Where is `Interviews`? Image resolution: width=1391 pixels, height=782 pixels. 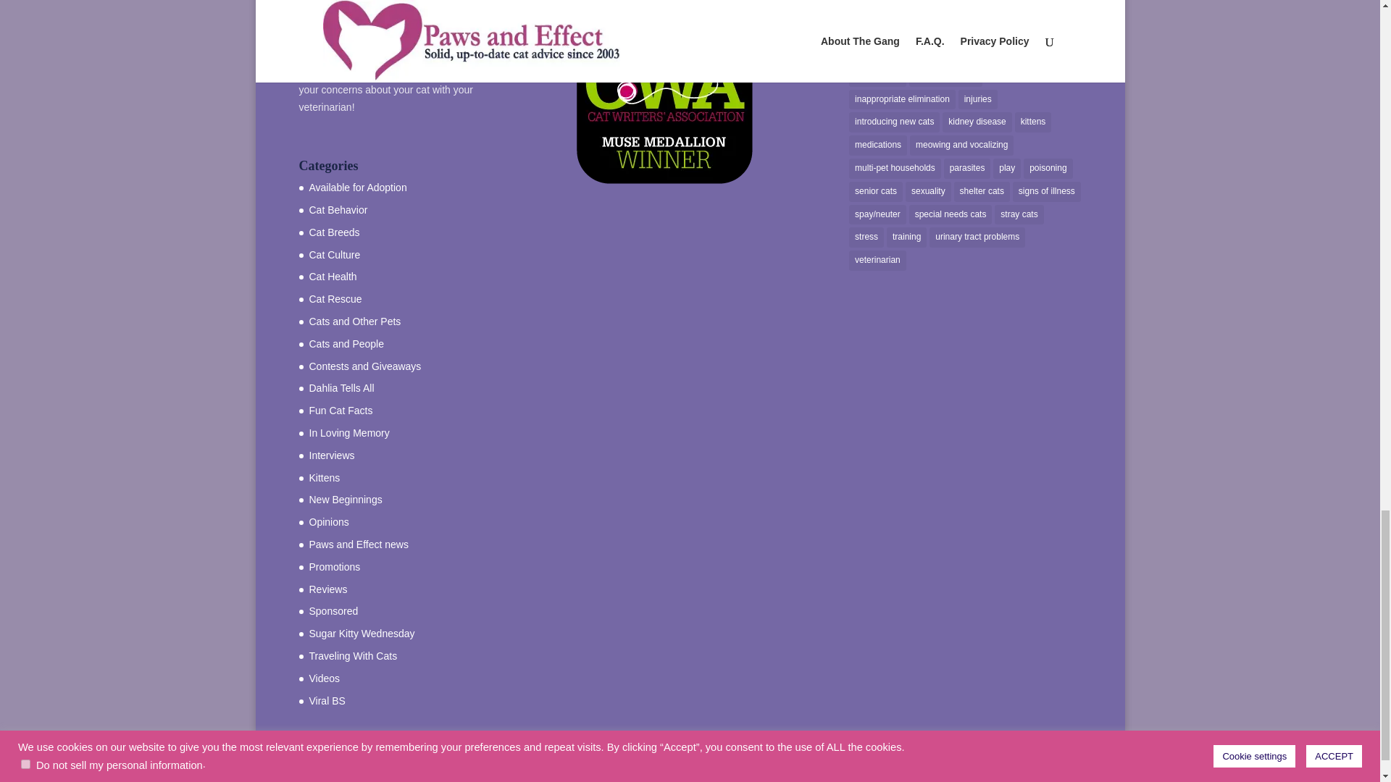
Interviews is located at coordinates (332, 455).